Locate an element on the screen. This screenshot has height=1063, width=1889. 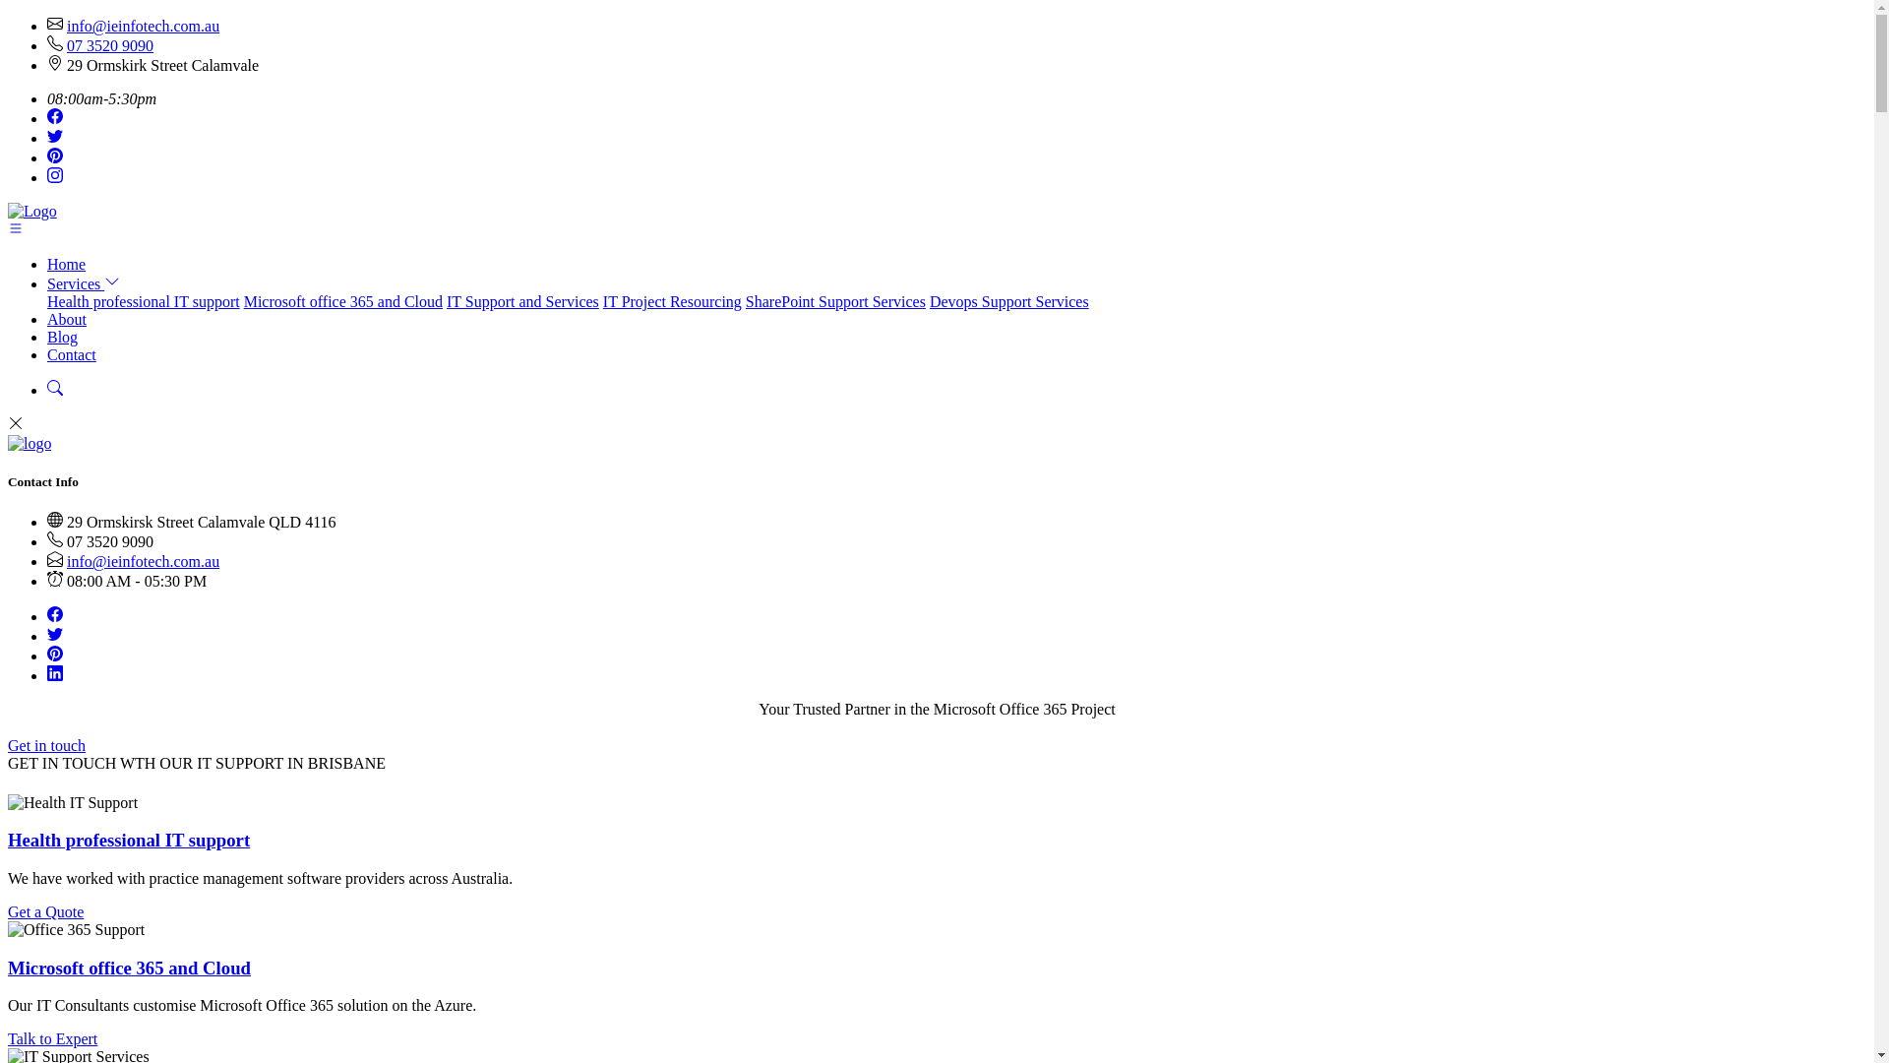
07 3520 9090 is located at coordinates (110, 45).